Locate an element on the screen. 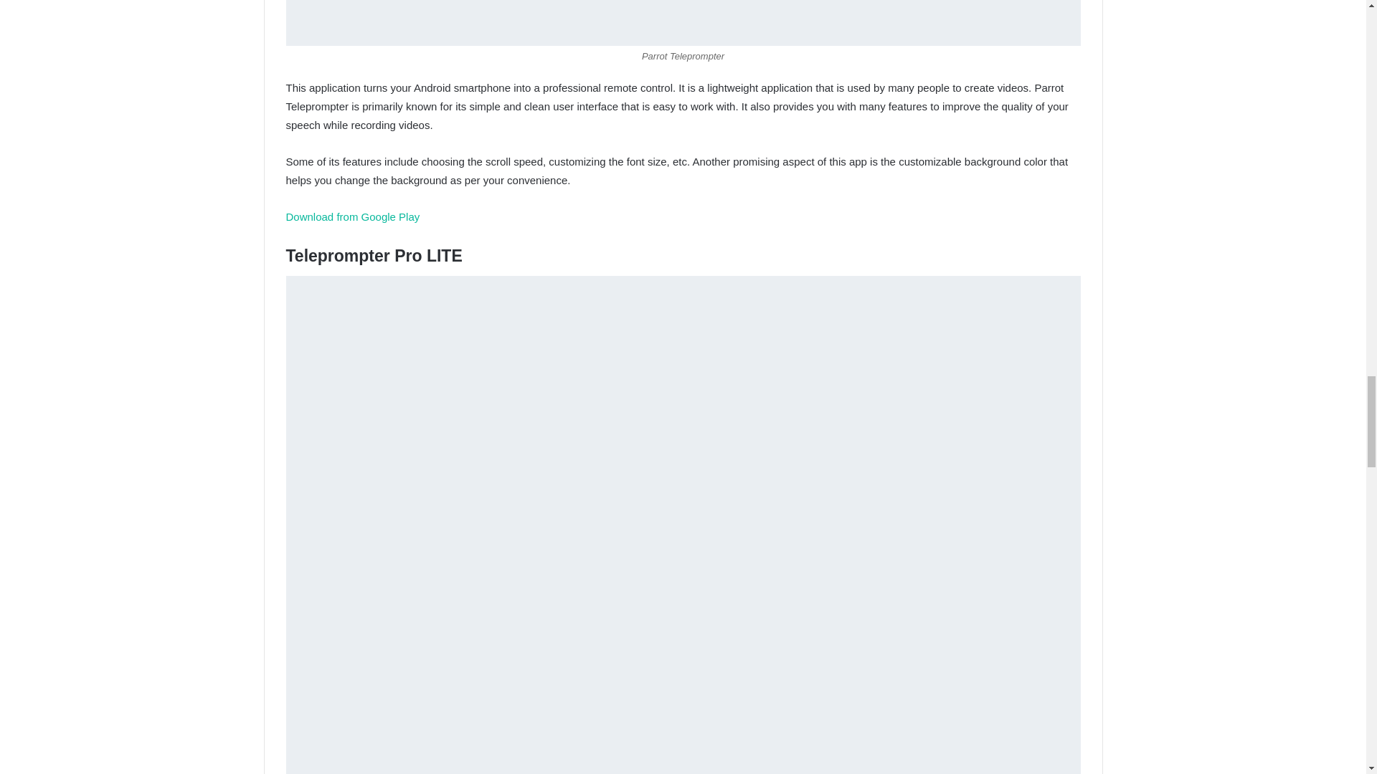  What Is the Best Teleprompter App for Android 3 is located at coordinates (682, 23).